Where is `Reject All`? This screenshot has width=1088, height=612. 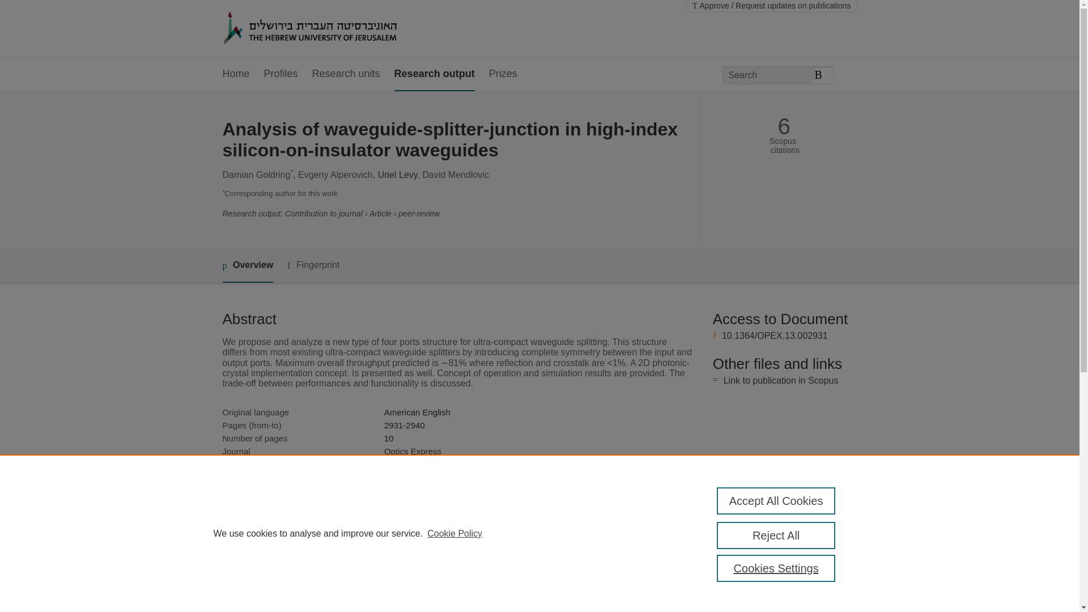
Reject All is located at coordinates (776, 535).